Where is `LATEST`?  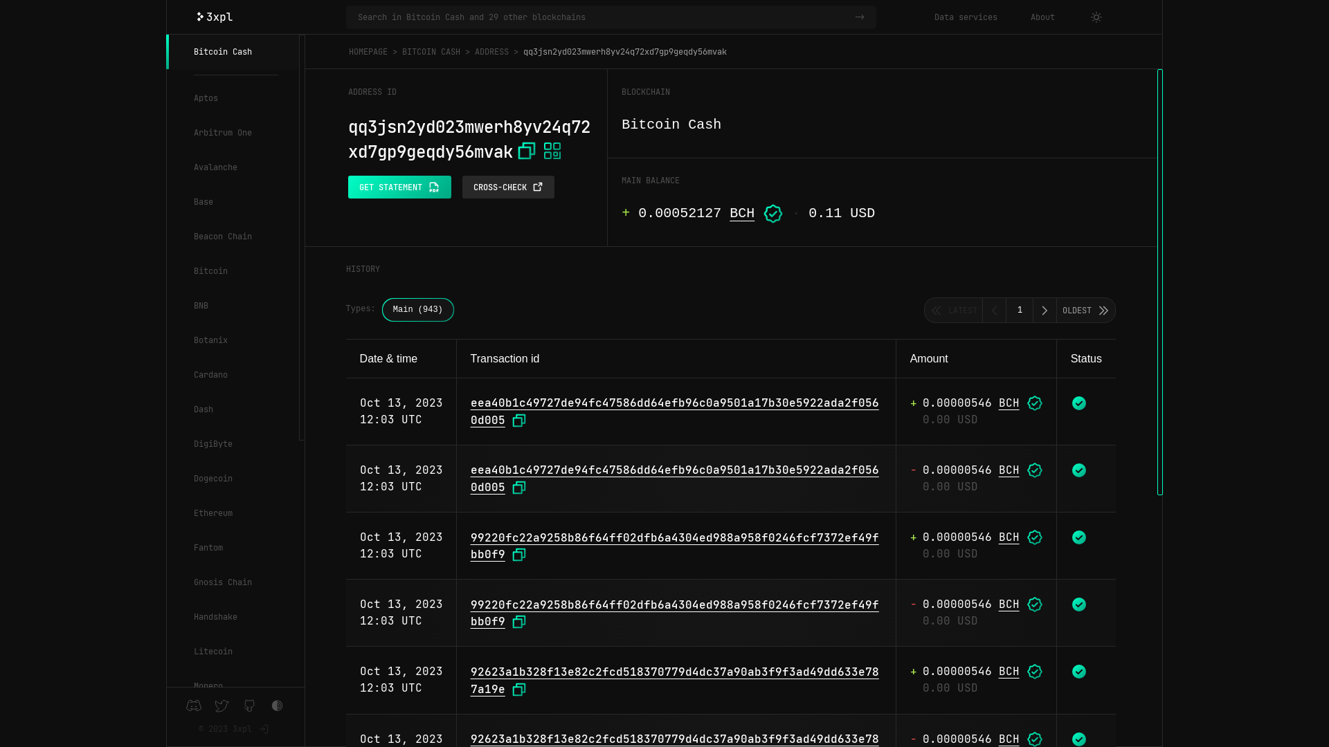 LATEST is located at coordinates (954, 310).